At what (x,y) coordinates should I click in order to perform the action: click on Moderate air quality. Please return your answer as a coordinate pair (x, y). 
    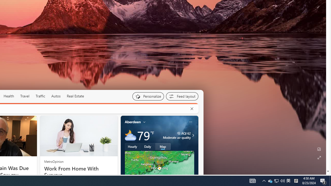
    Looking at the image, I should click on (192, 135).